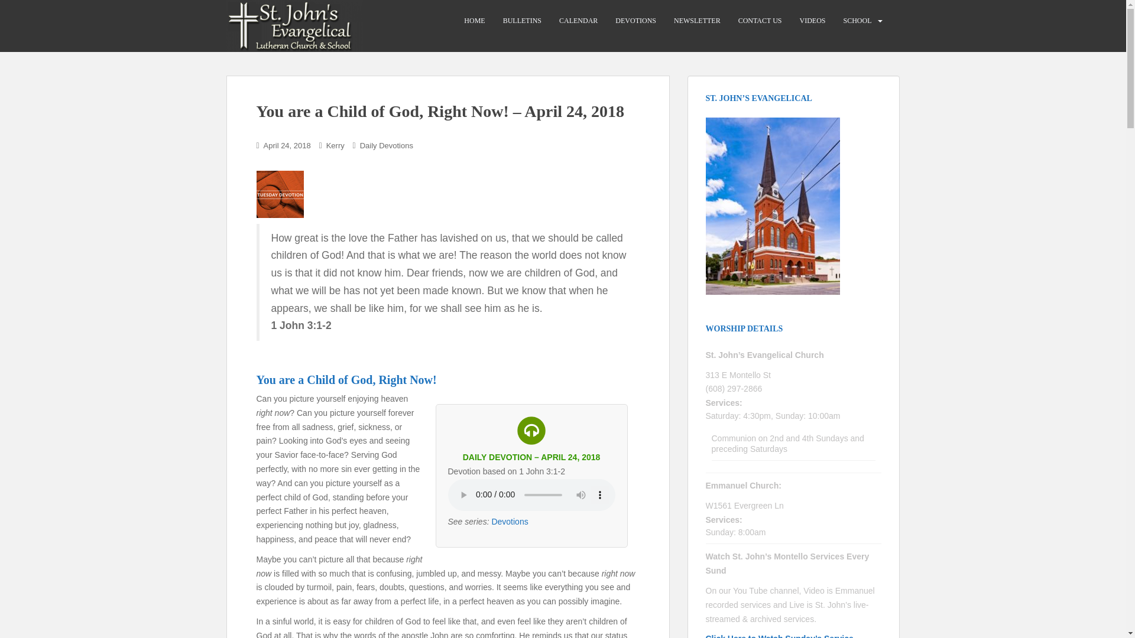 This screenshot has width=1135, height=638. Describe the element at coordinates (760, 21) in the screenshot. I see `CONTACT US` at that location.